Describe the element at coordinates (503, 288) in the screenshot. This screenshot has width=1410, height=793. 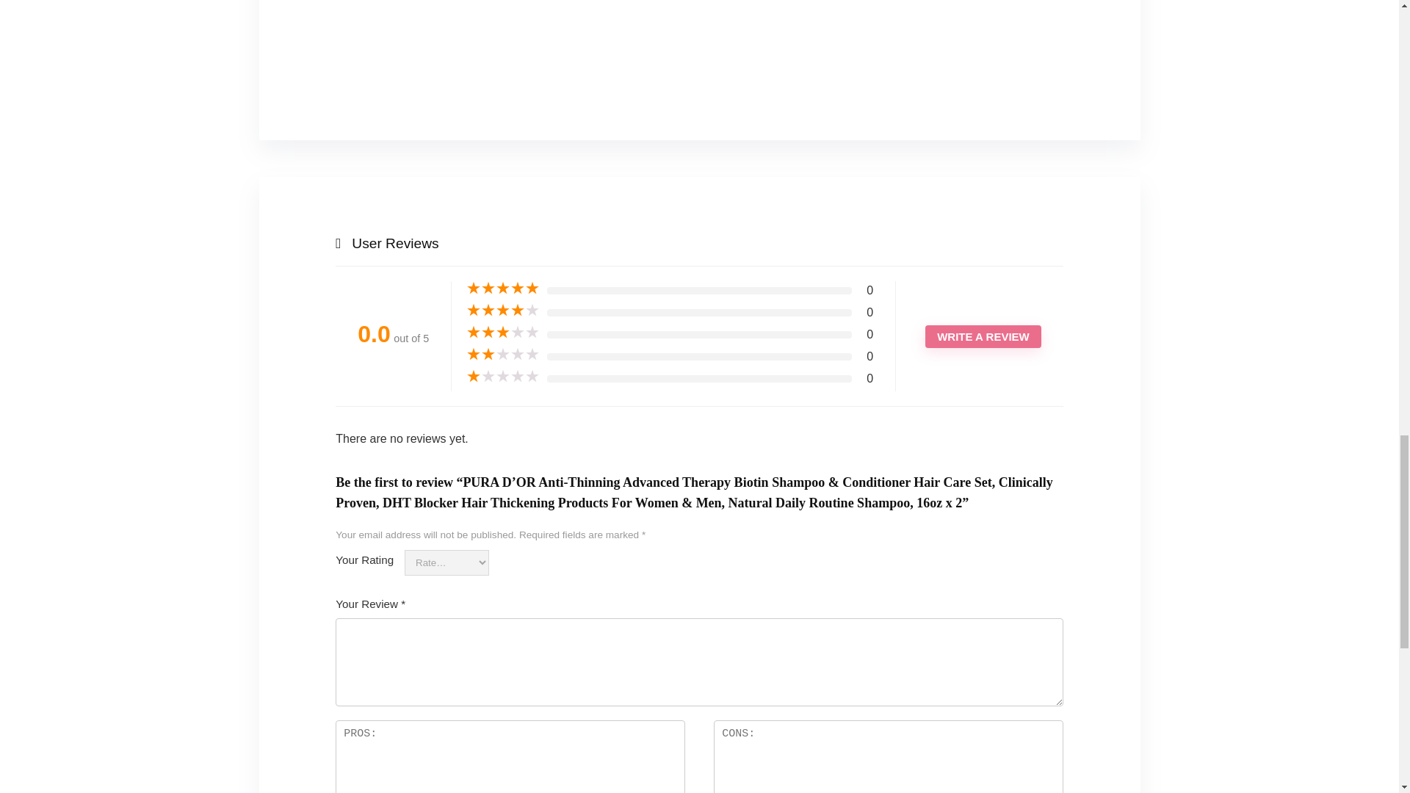
I see `Rated 5 out of 5` at that location.